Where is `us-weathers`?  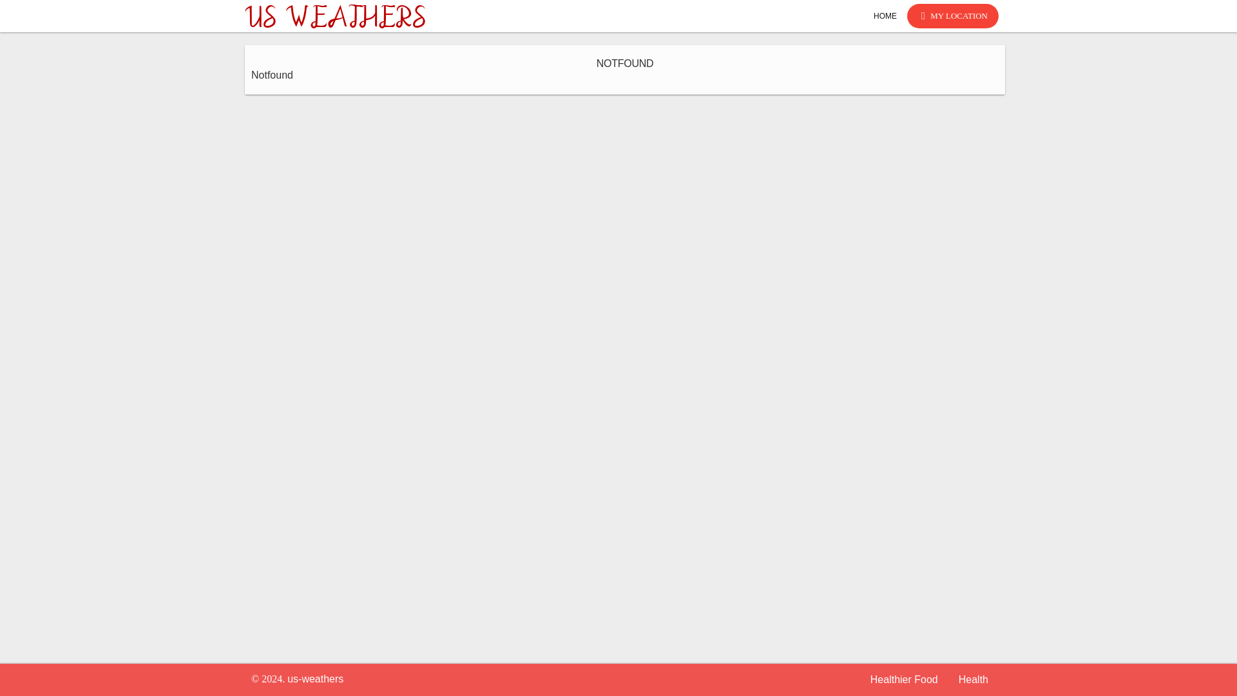 us-weathers is located at coordinates (315, 679).